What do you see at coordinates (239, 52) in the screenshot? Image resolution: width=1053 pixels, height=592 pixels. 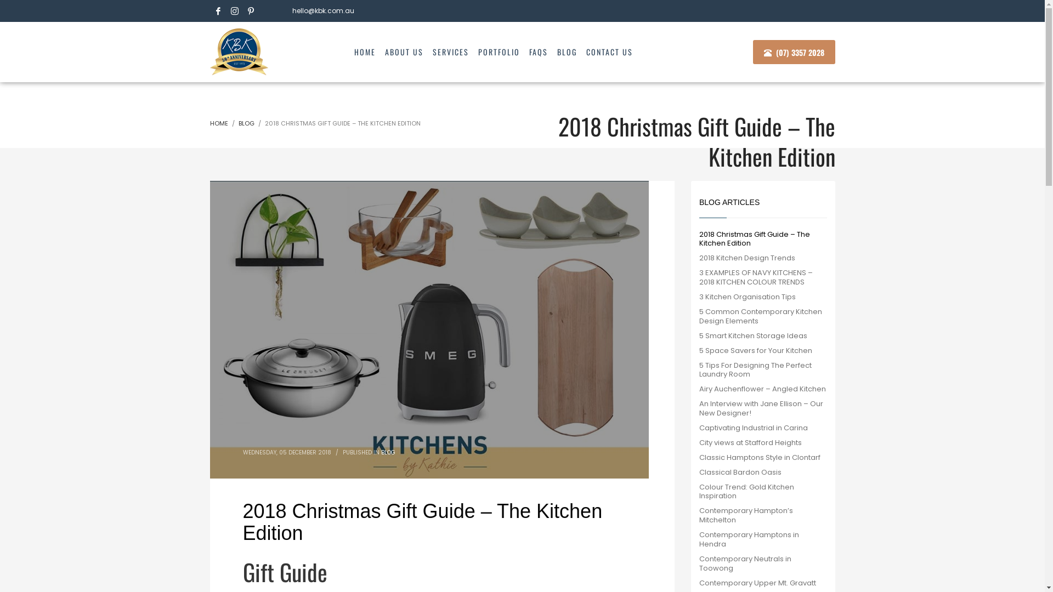 I see `Modern Kitchen Designs in Brisbane` at bounding box center [239, 52].